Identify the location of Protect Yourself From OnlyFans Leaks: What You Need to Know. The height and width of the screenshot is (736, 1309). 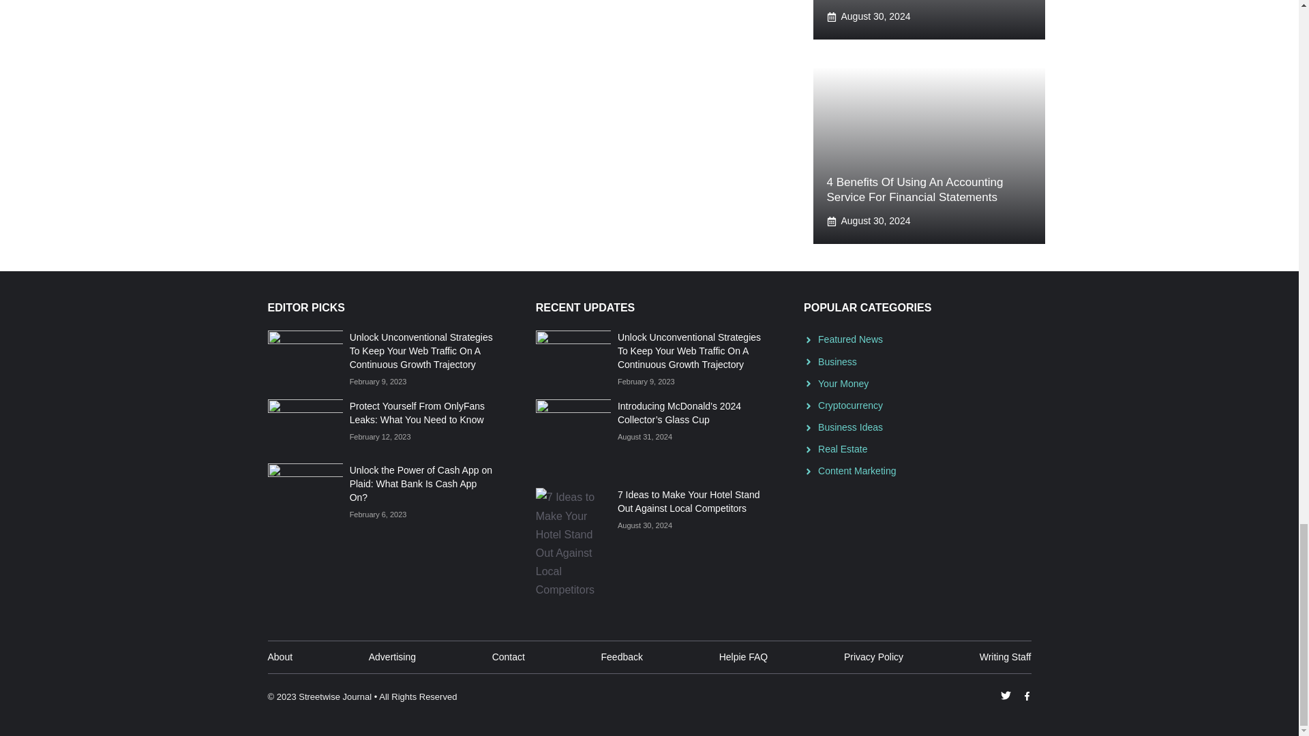
(417, 413).